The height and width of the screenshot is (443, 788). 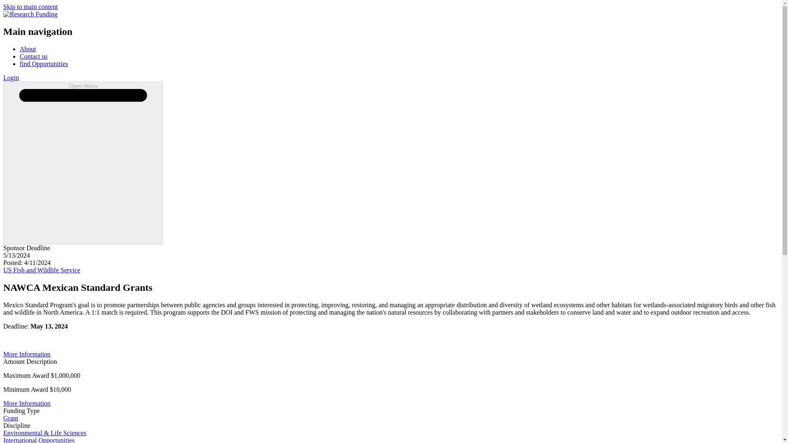 What do you see at coordinates (26, 404) in the screenshot?
I see `More Information` at bounding box center [26, 404].